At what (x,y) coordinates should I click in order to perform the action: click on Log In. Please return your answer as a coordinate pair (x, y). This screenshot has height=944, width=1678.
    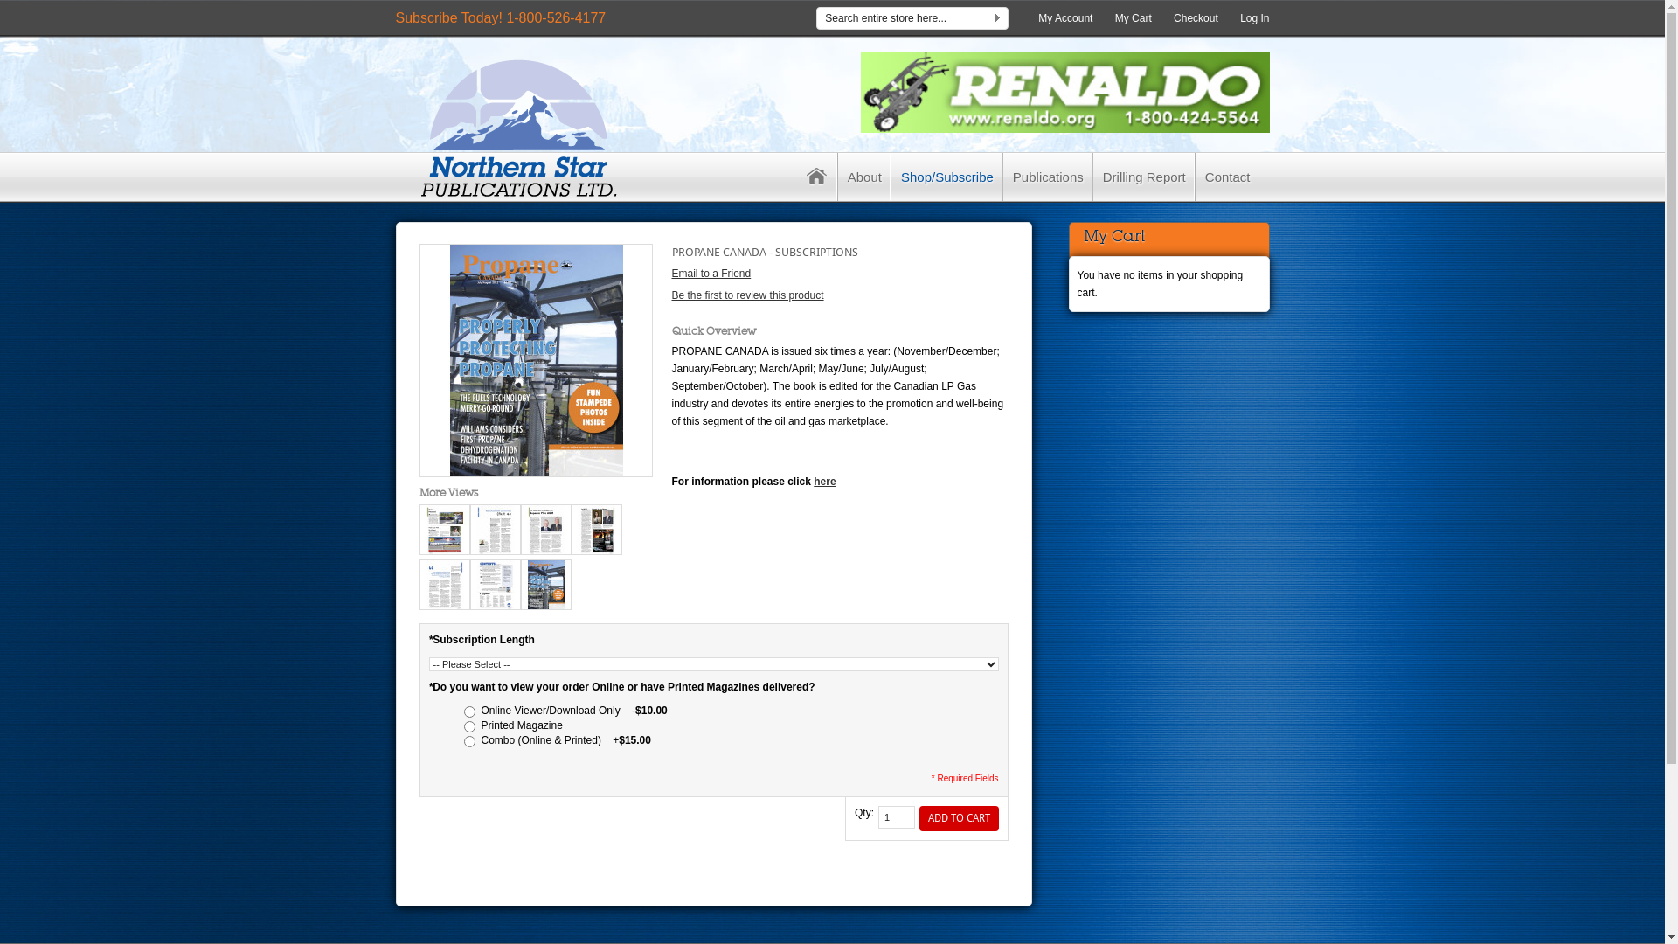
    Looking at the image, I should click on (1255, 18).